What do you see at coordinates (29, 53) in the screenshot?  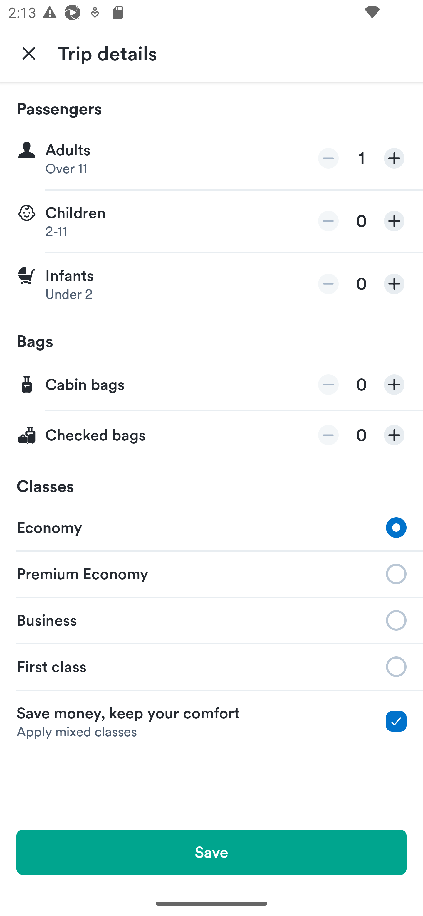 I see `Navigate up` at bounding box center [29, 53].